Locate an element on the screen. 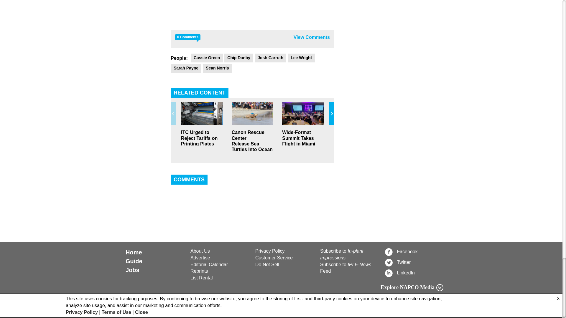 The image size is (566, 318). Opens in a new window is located at coordinates (414, 273).